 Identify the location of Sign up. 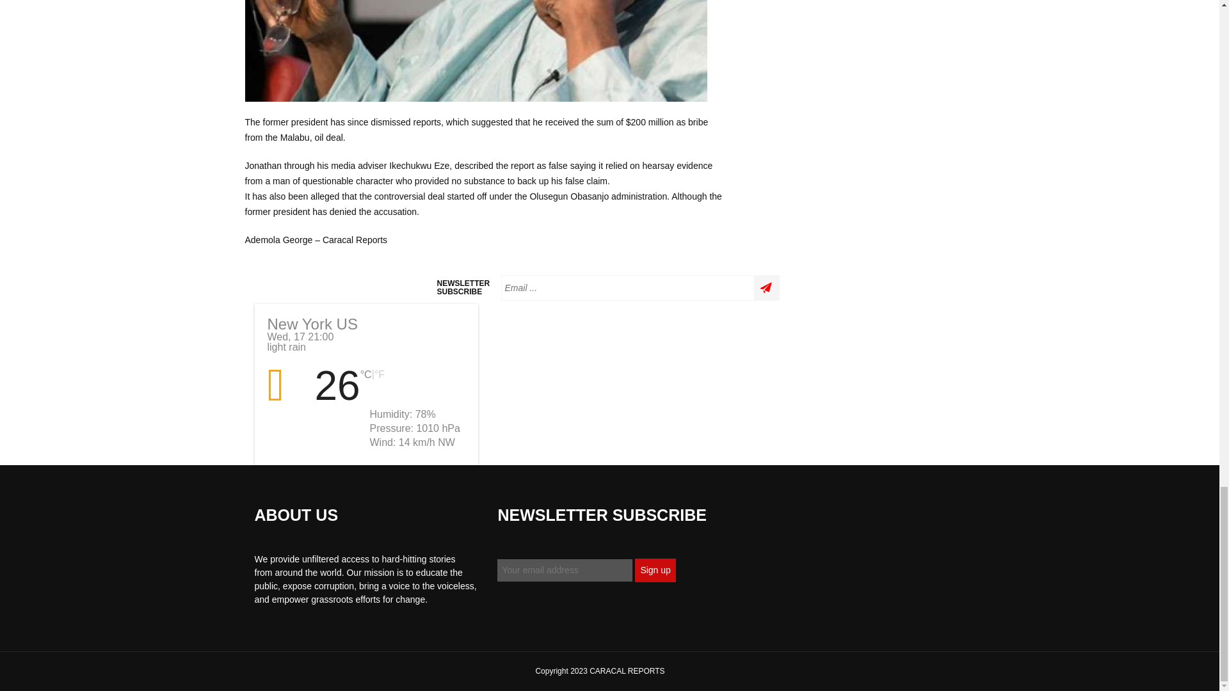
(655, 570).